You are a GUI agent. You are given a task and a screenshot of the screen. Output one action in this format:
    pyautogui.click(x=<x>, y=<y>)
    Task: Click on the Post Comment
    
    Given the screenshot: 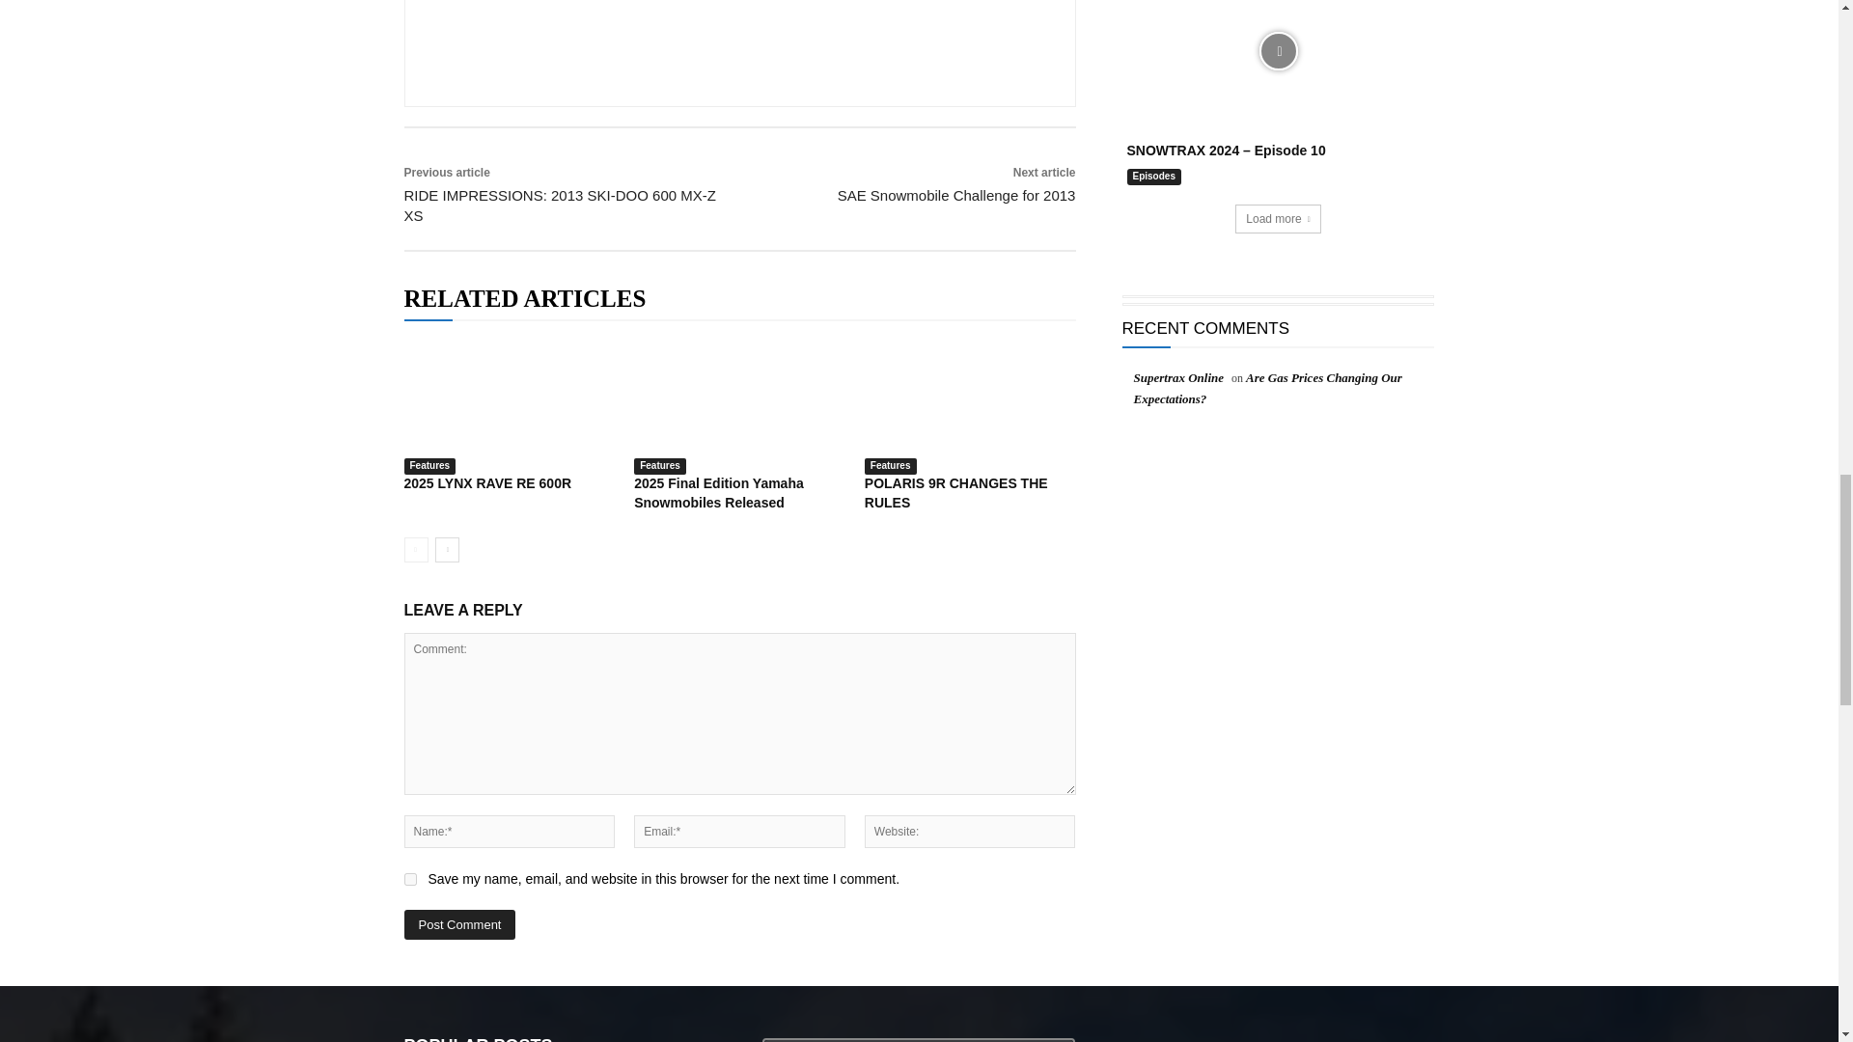 What is the action you would take?
    pyautogui.click(x=459, y=924)
    